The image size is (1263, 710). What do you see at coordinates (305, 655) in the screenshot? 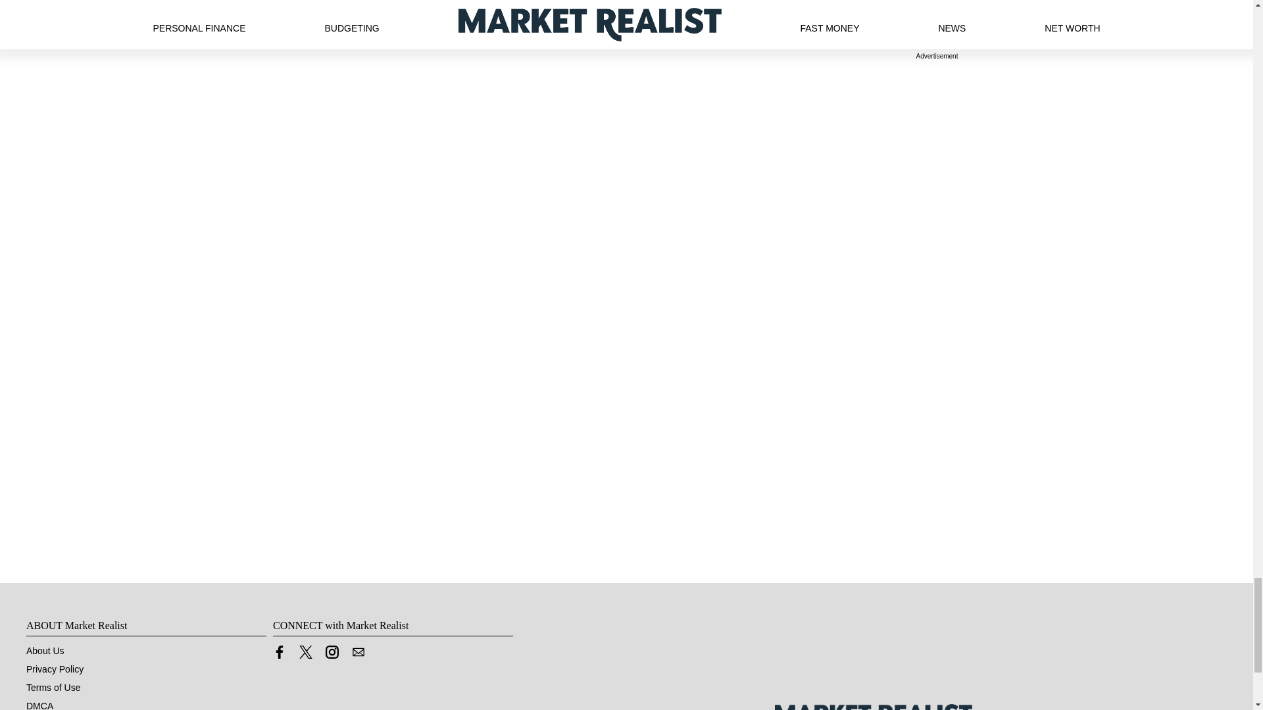
I see `Link to X` at bounding box center [305, 655].